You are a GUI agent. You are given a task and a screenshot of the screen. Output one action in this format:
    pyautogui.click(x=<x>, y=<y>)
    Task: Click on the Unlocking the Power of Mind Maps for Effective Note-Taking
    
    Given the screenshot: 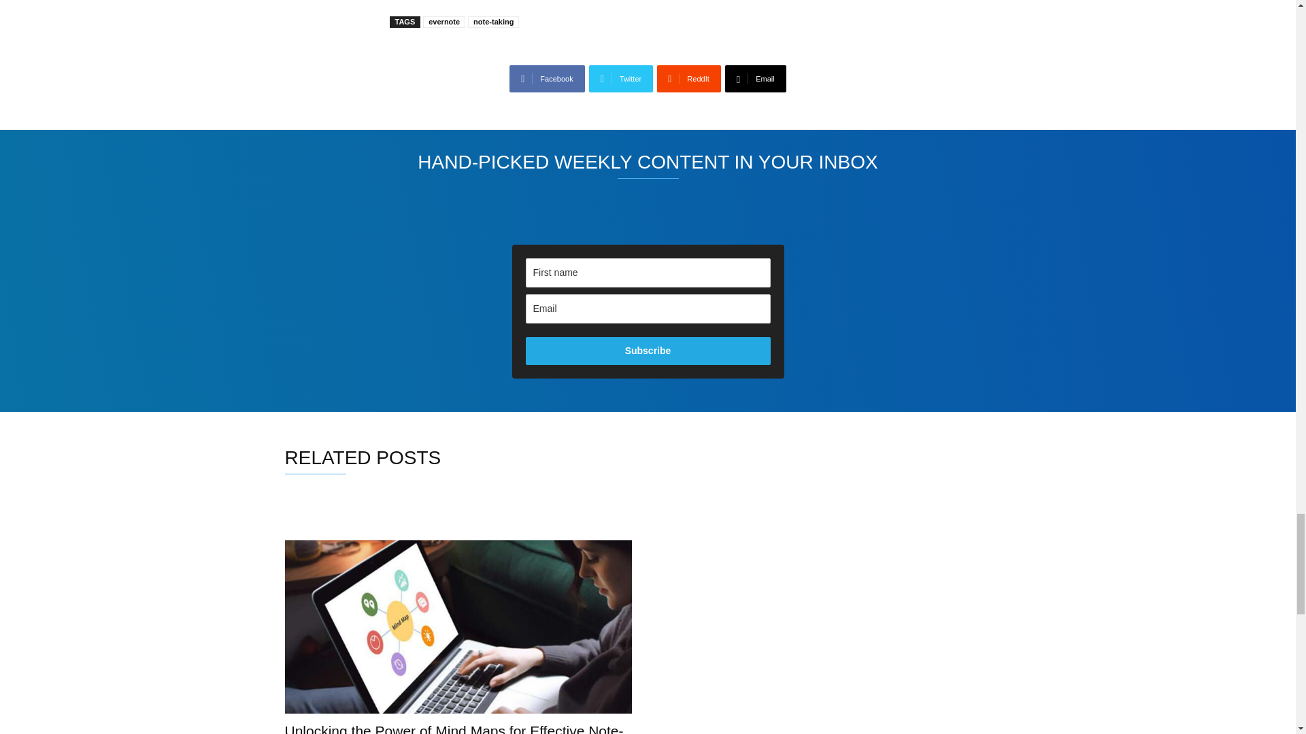 What is the action you would take?
    pyautogui.click(x=457, y=627)
    